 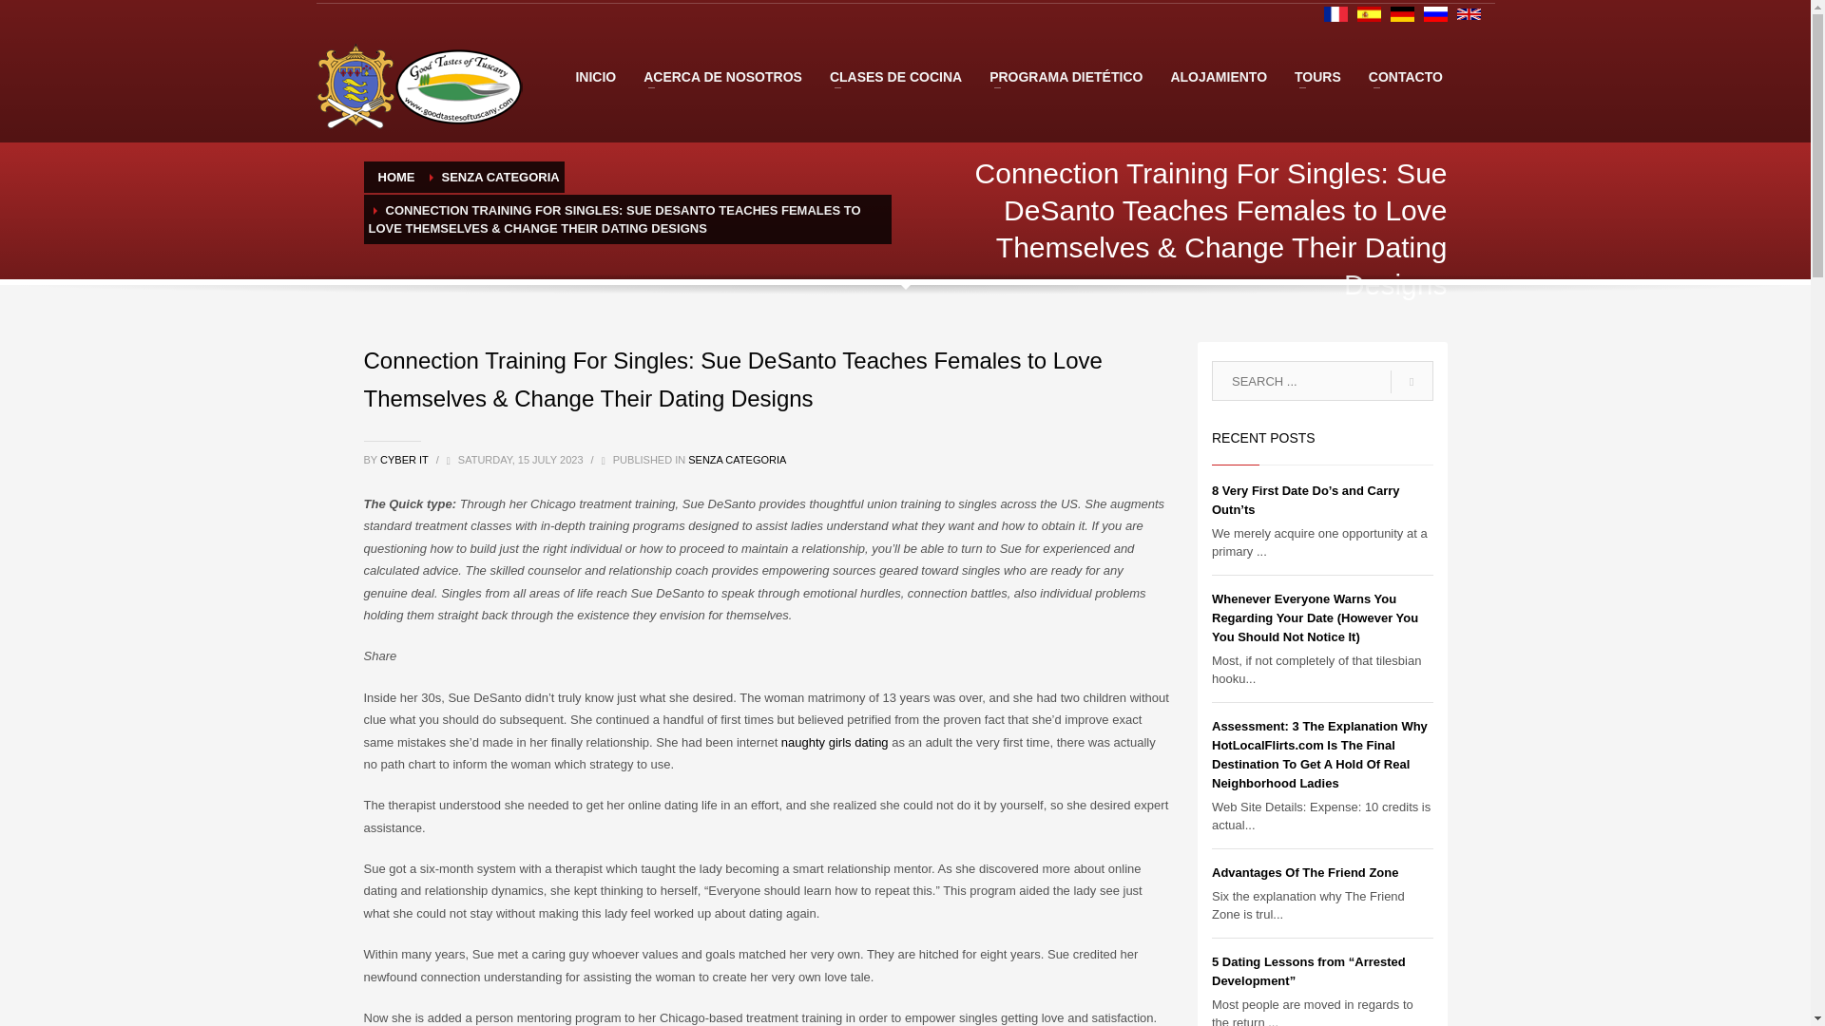 I want to click on CLASES DE COCINA, so click(x=895, y=76).